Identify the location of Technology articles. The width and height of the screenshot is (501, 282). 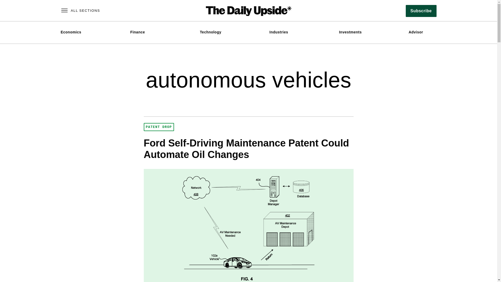
(211, 32).